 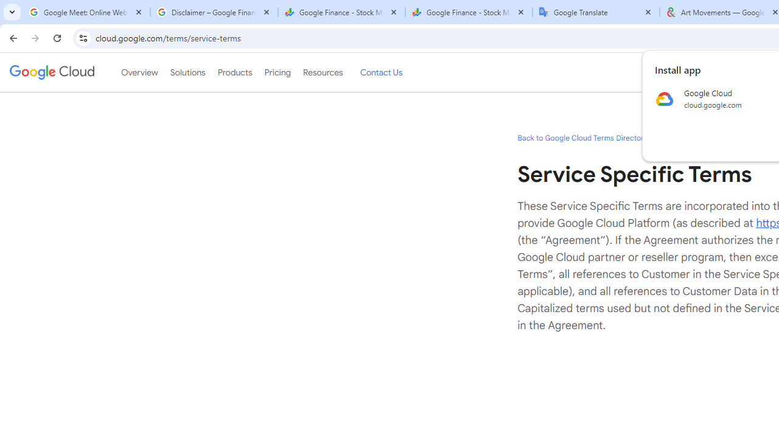 What do you see at coordinates (381, 72) in the screenshot?
I see `Contact Us` at bounding box center [381, 72].